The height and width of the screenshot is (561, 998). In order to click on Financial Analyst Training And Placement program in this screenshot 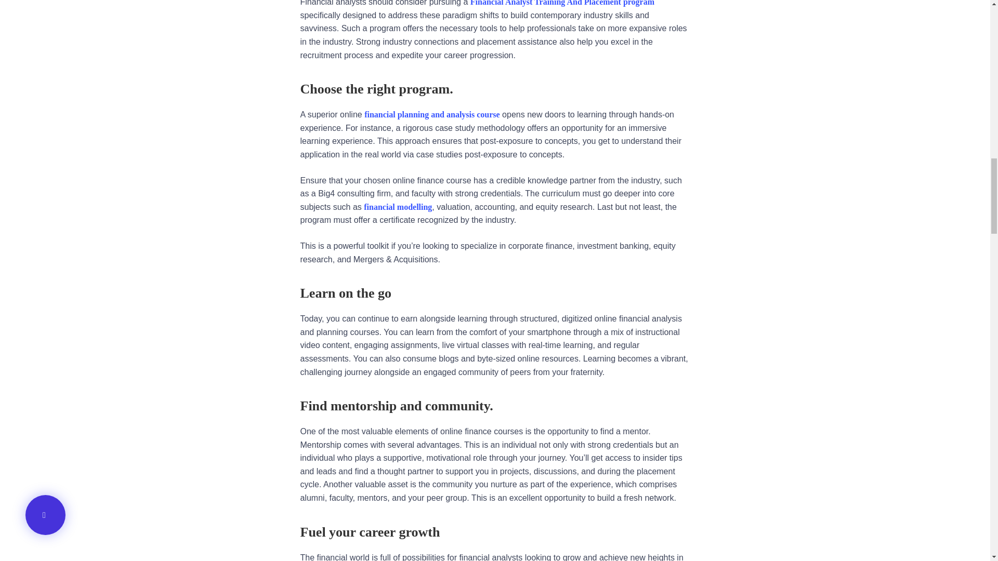, I will do `click(562, 3)`.